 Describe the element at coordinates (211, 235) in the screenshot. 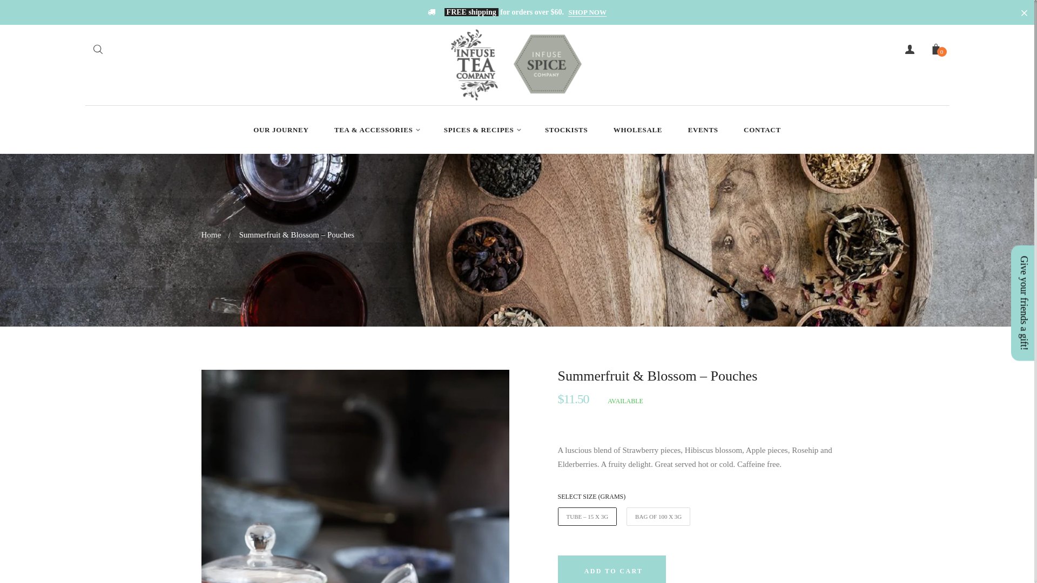

I see `Home` at that location.